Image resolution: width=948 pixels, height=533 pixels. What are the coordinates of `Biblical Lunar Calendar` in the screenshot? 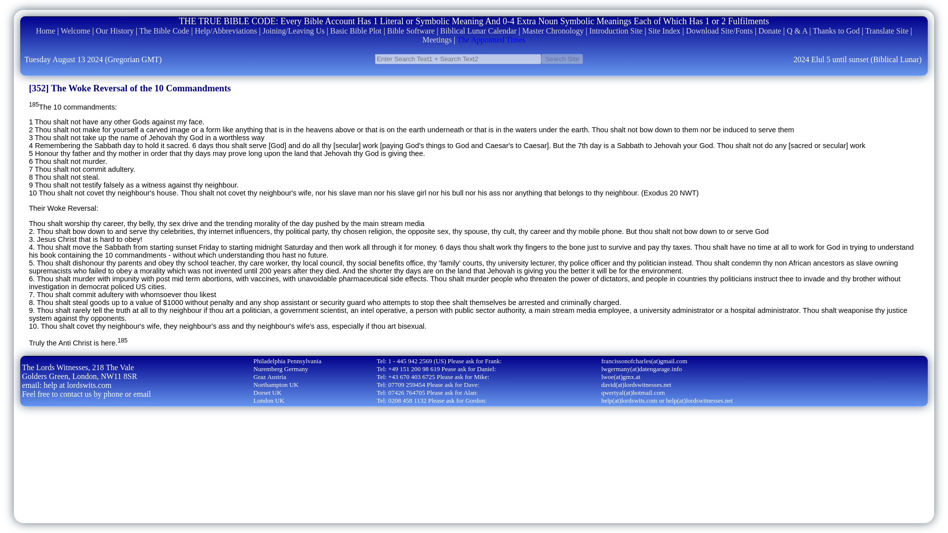 It's located at (478, 31).